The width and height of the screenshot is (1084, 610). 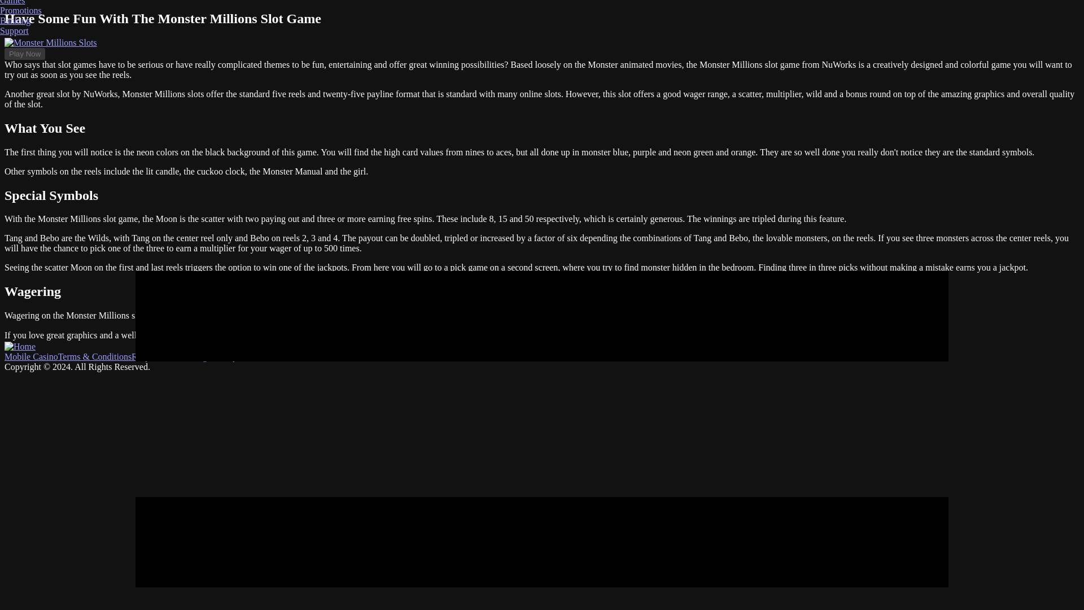 I want to click on play again and again, so click(x=795, y=335).